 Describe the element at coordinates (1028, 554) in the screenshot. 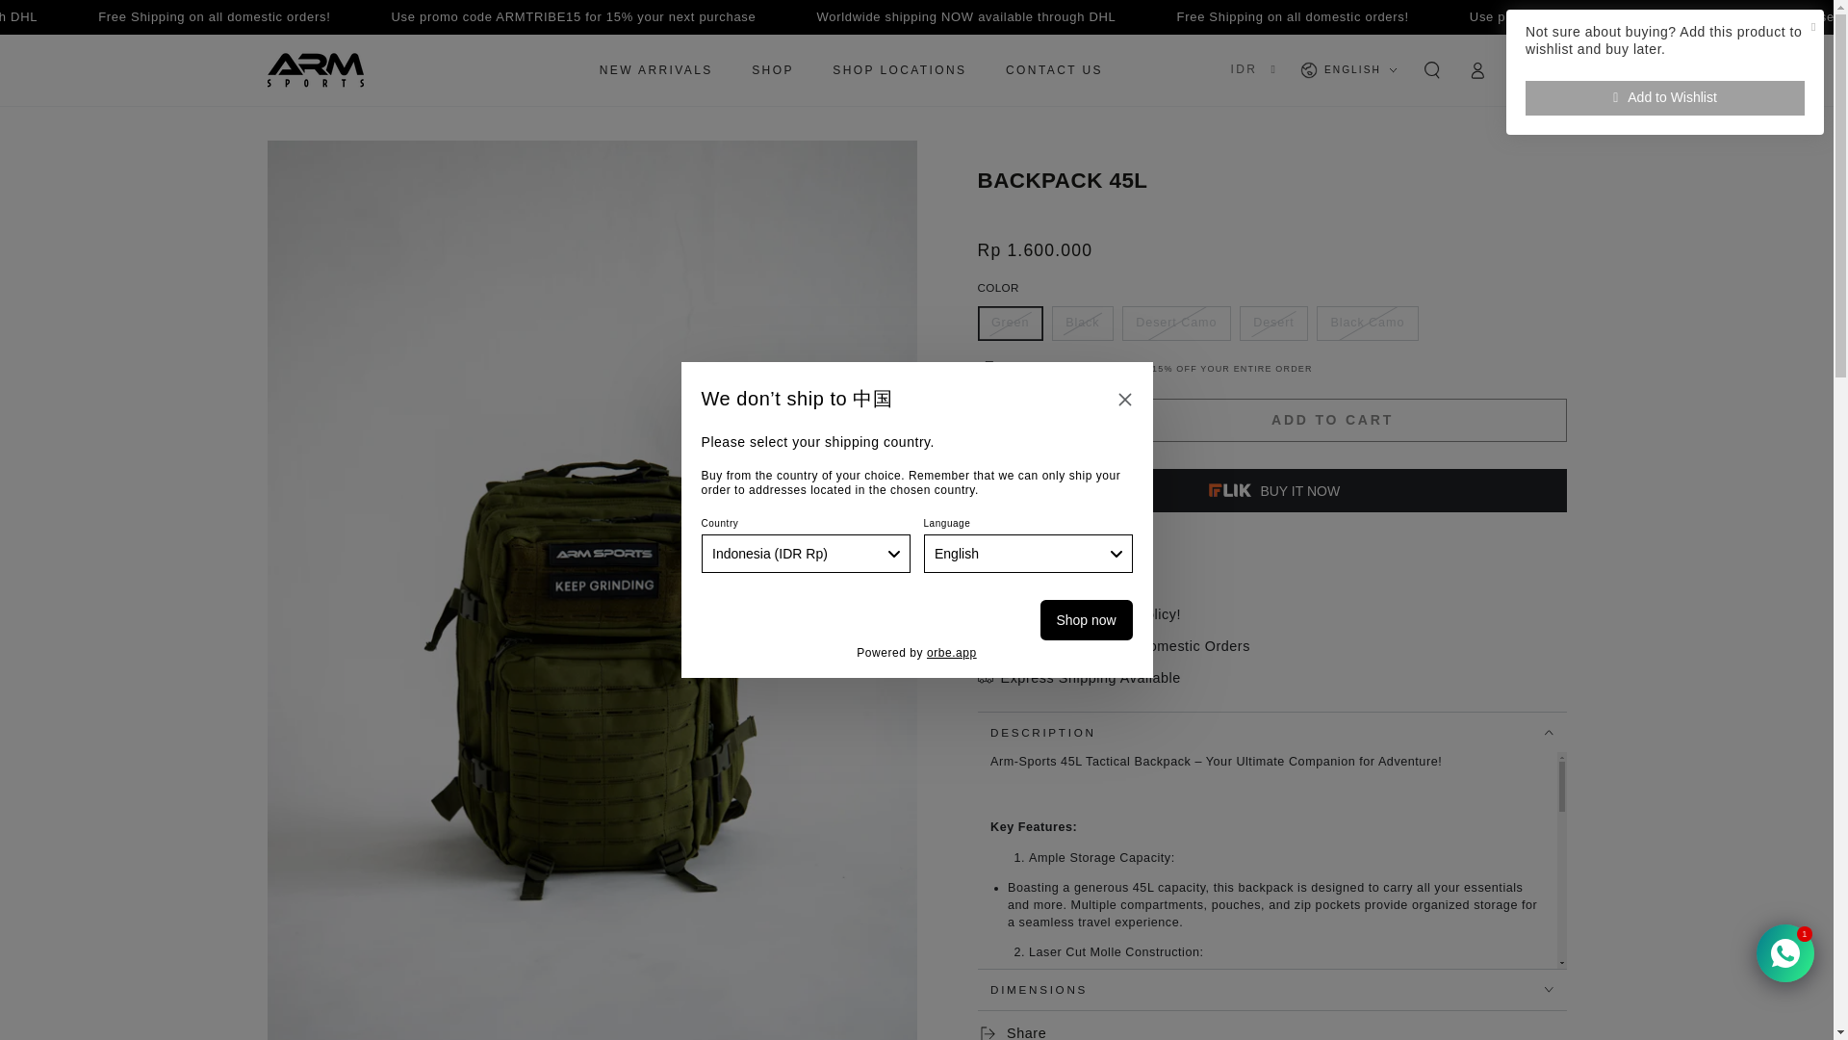

I see `English` at that location.